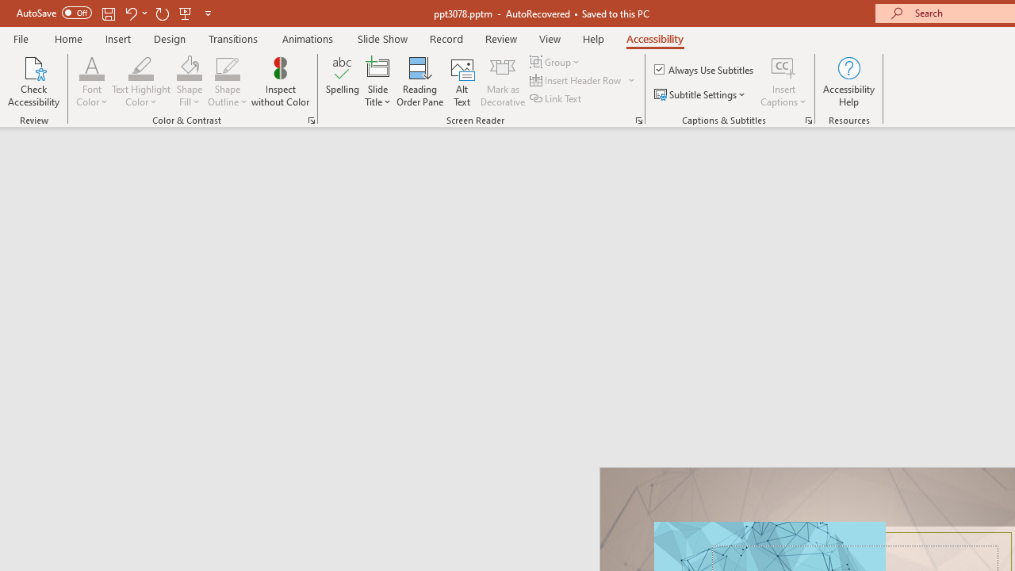  What do you see at coordinates (705, 70) in the screenshot?
I see `Always Use Subtitles` at bounding box center [705, 70].